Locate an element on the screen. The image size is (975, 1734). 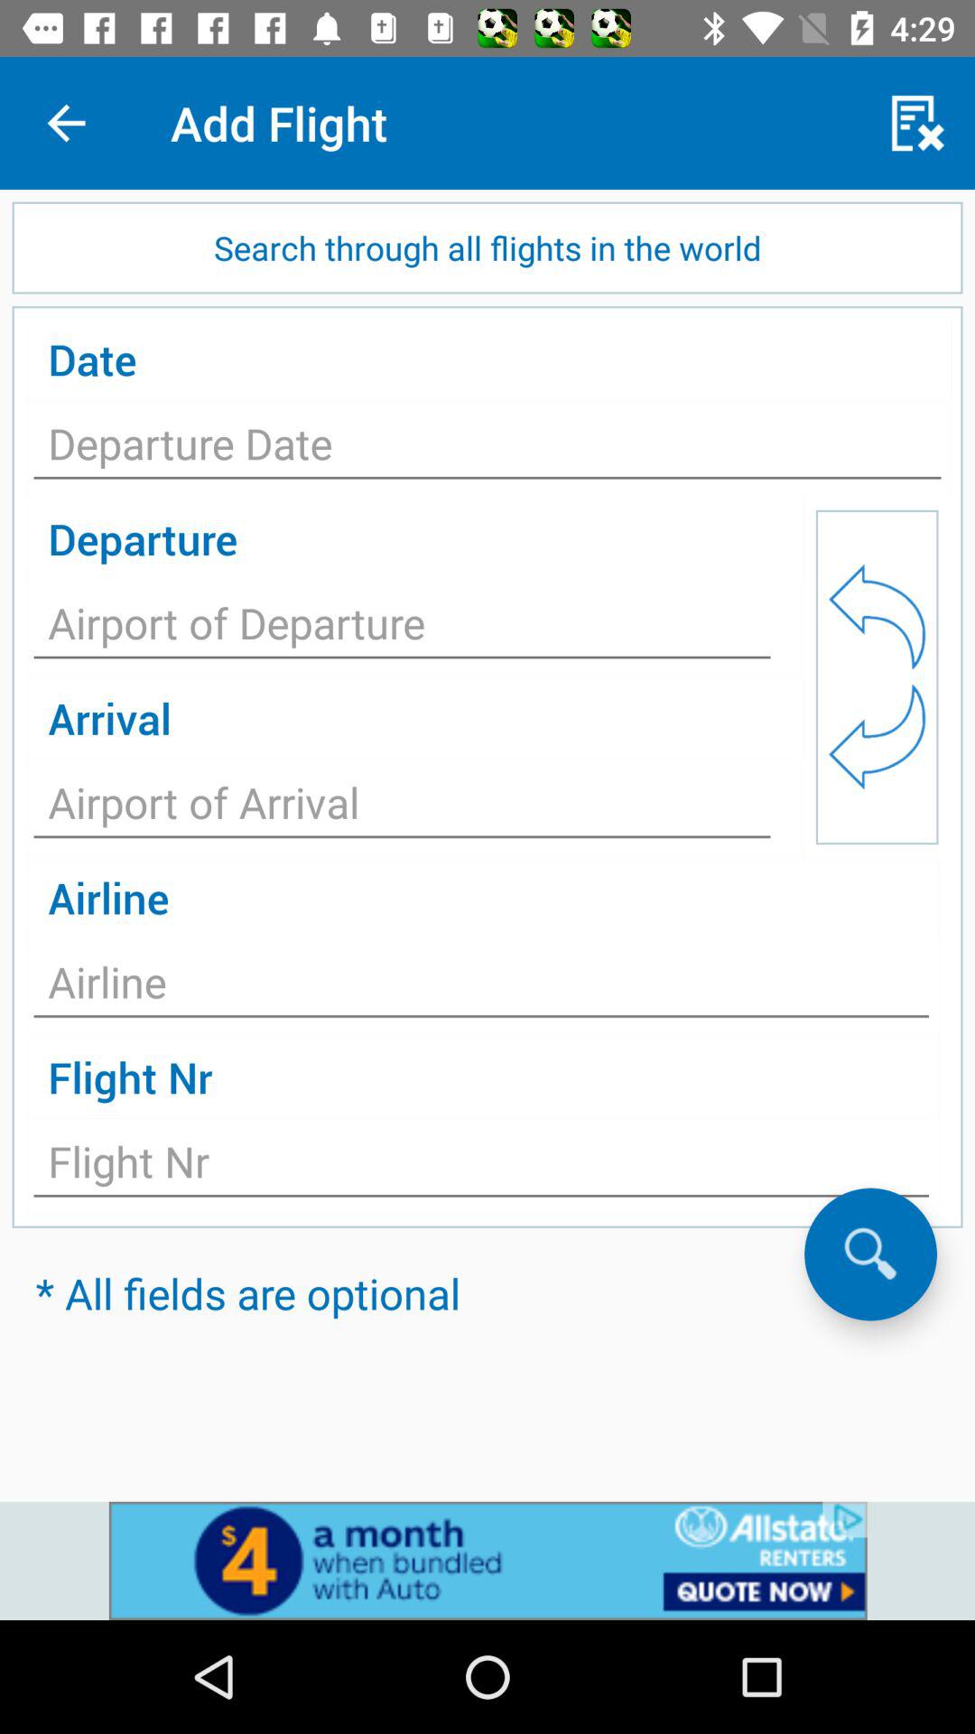
insert airport of arrival is located at coordinates (403, 807).